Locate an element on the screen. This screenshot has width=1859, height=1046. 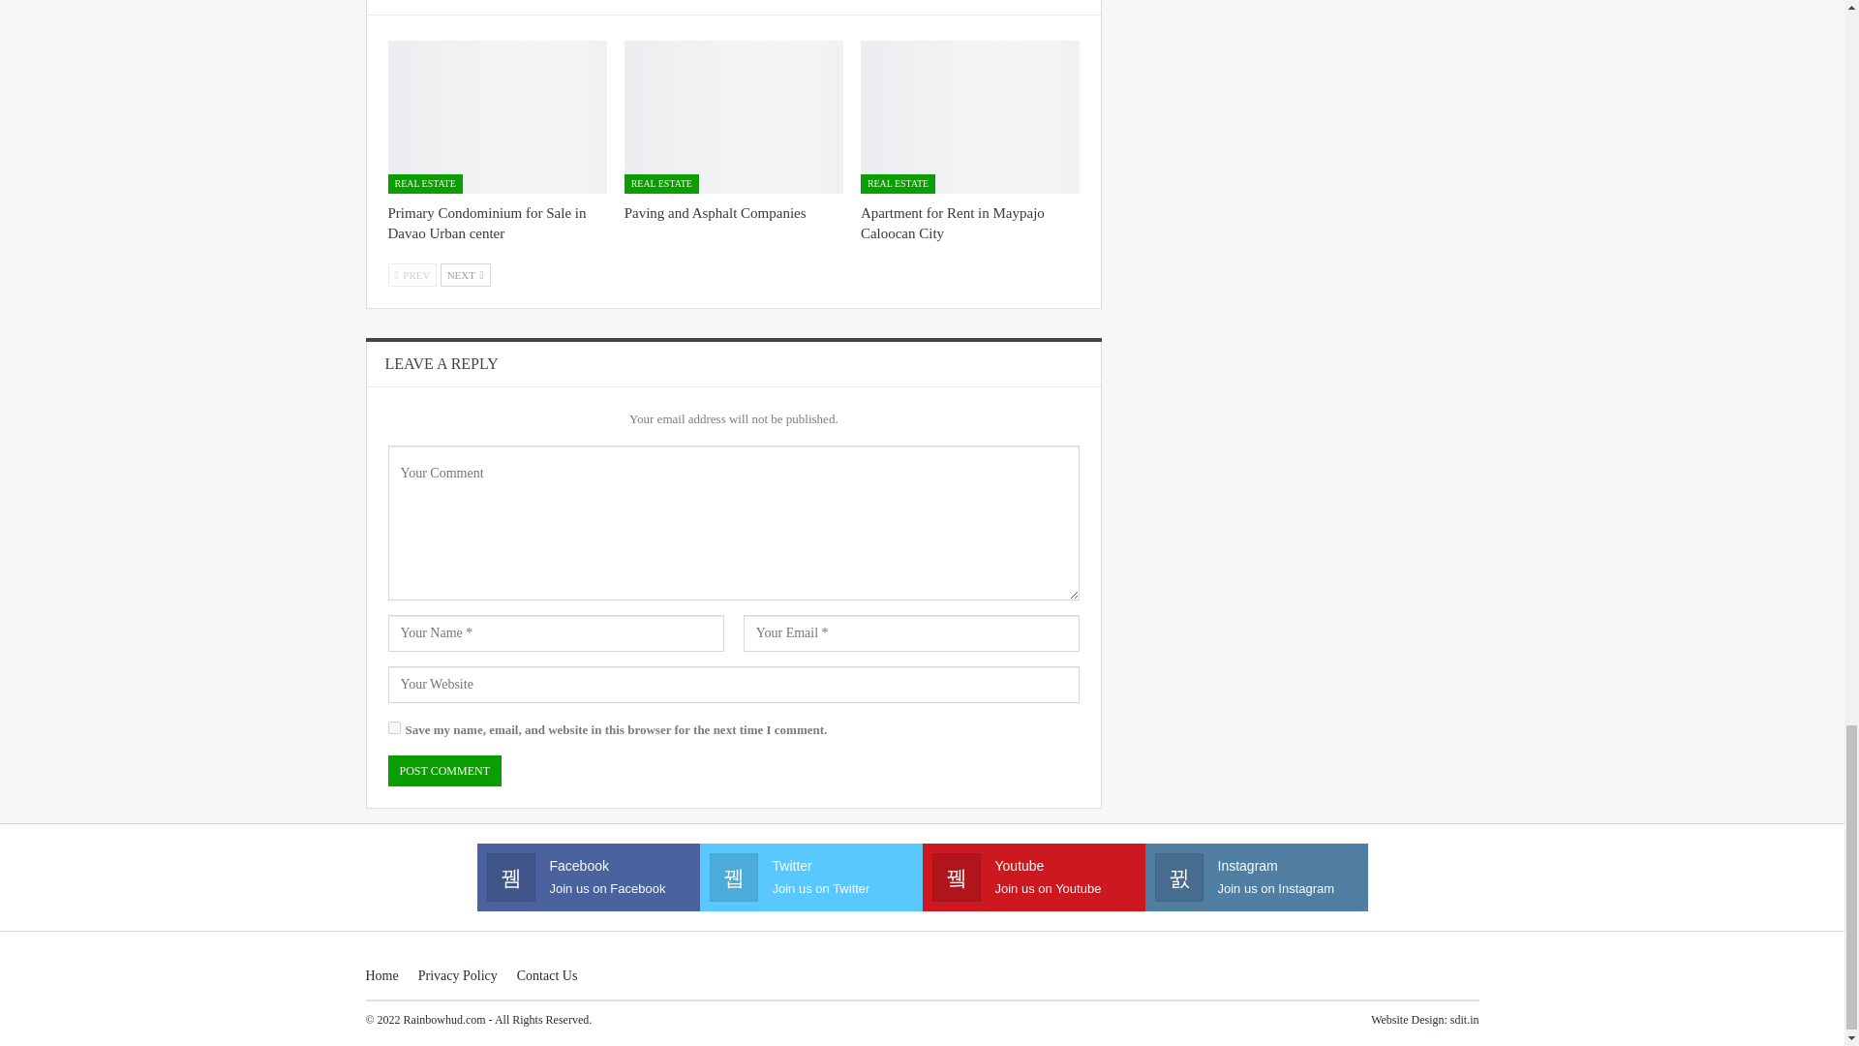
Paving and Asphalt Companies is located at coordinates (716, 212).